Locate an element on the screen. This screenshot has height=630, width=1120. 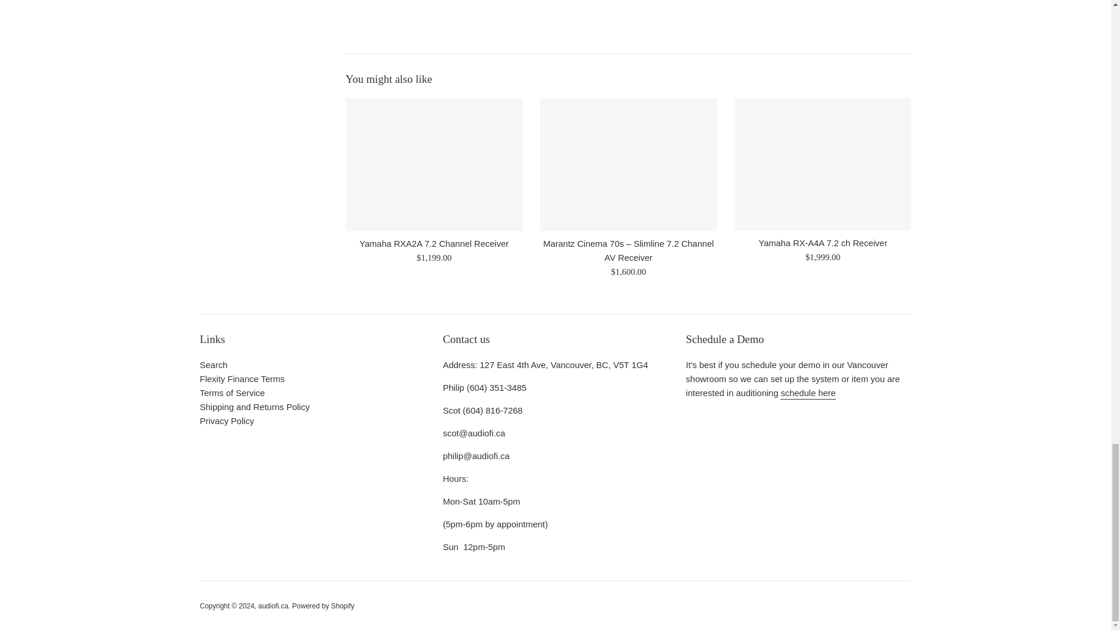
Yamaha RX-A4A 7.2 ch Receiver is located at coordinates (822, 164).